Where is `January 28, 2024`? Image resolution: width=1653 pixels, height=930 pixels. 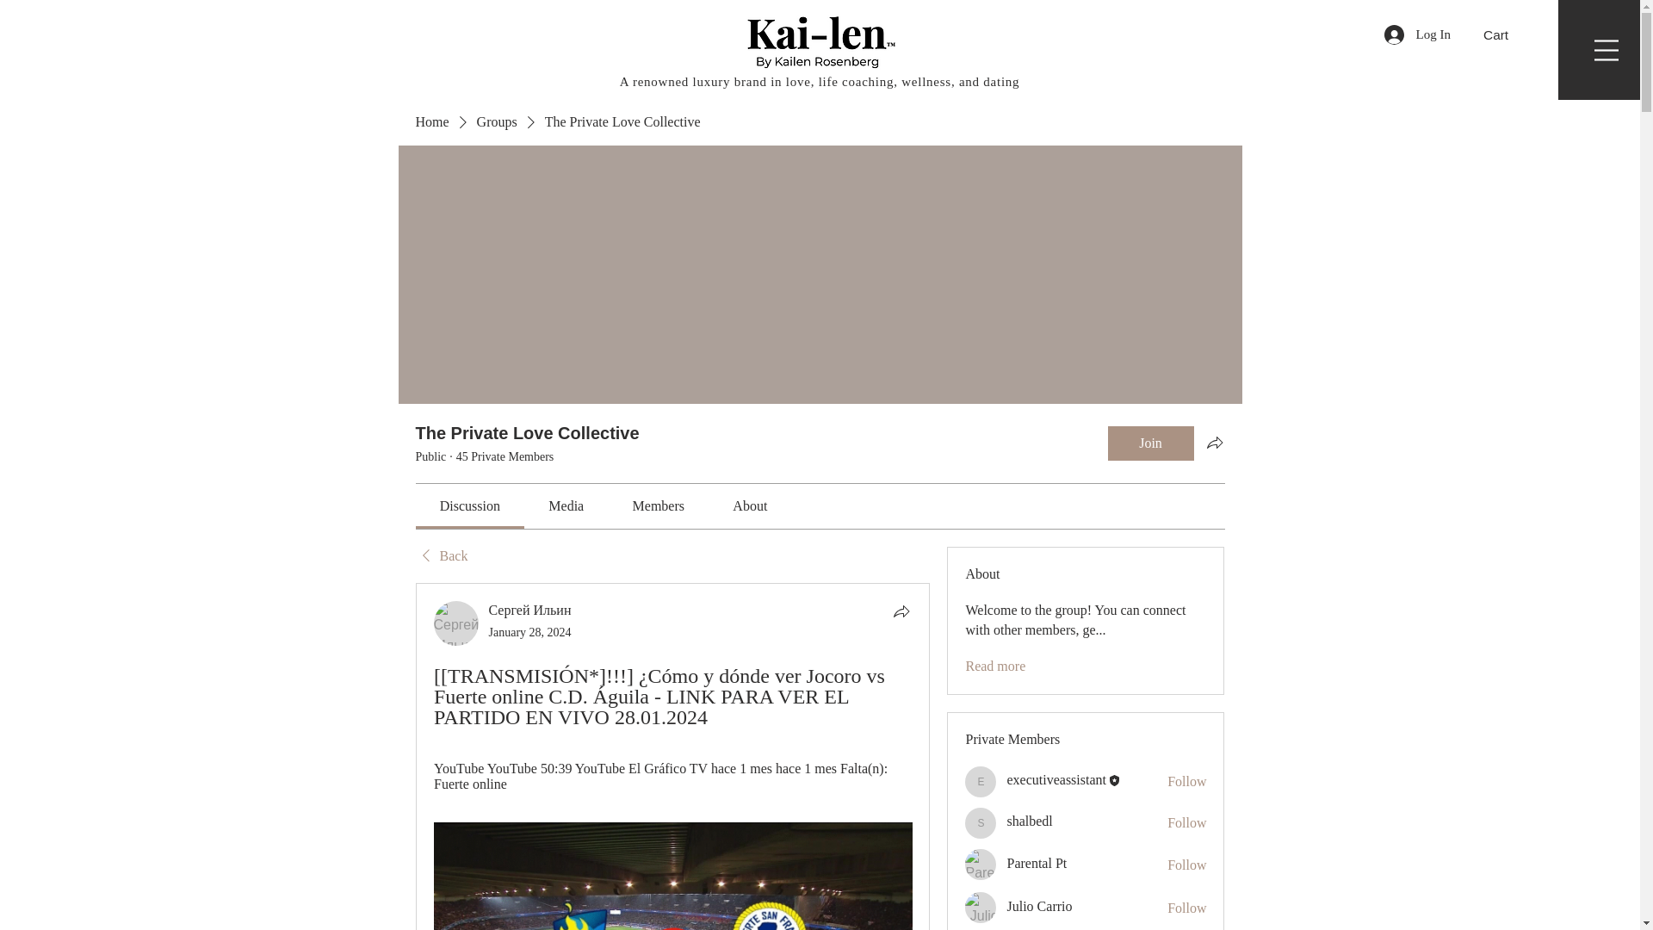
January 28, 2024 is located at coordinates (530, 632).